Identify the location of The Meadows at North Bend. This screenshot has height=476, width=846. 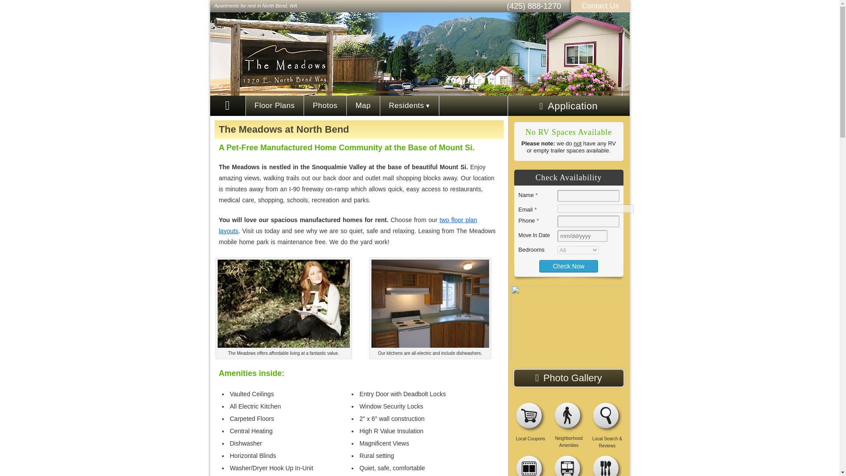
(283, 129).